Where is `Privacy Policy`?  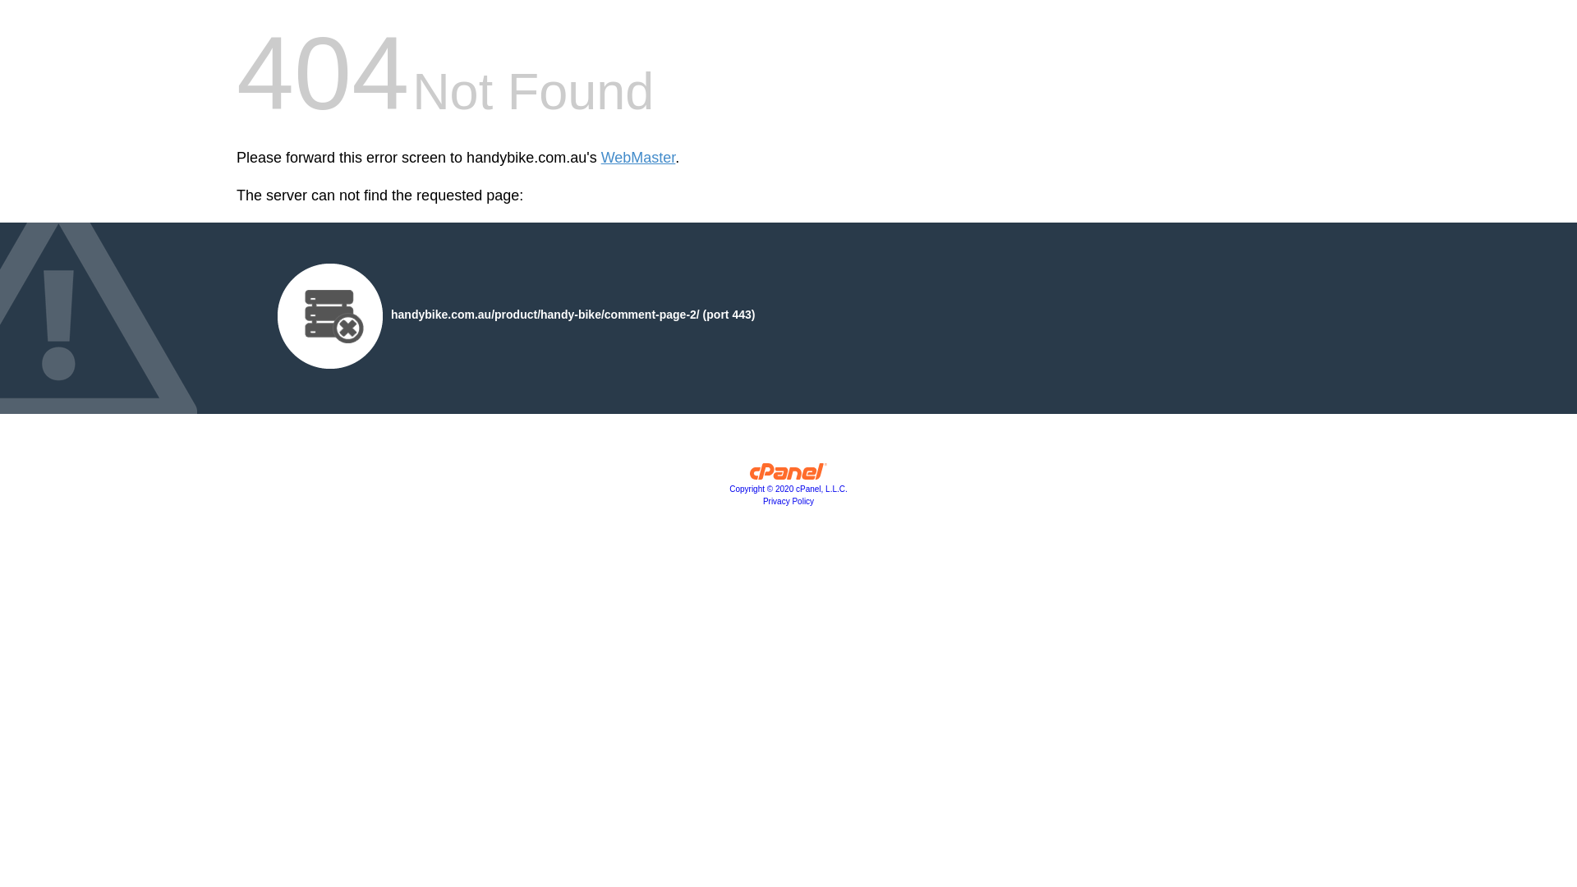 Privacy Policy is located at coordinates (788, 501).